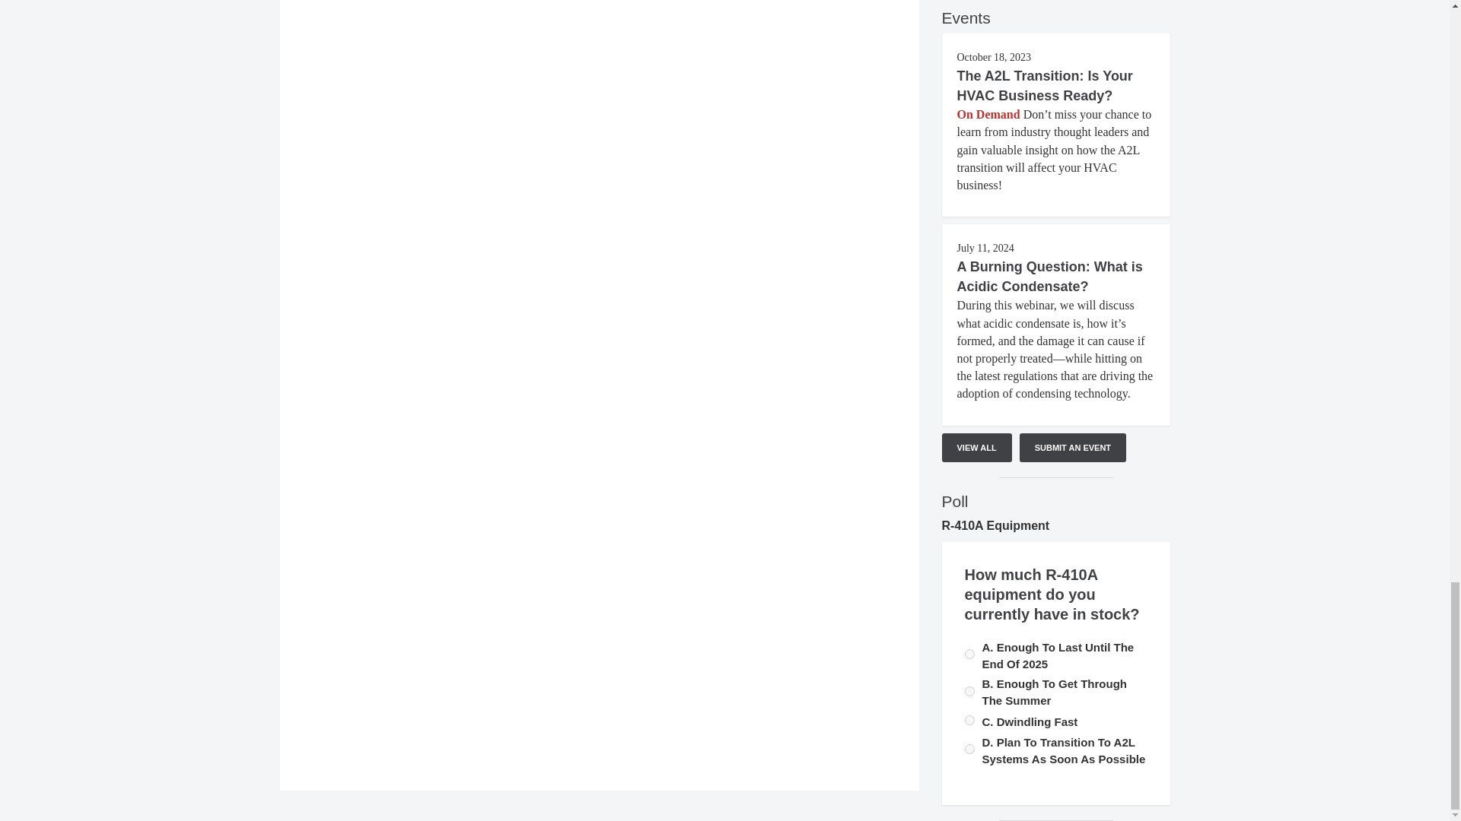 The image size is (1461, 821). What do you see at coordinates (969, 719) in the screenshot?
I see `598` at bounding box center [969, 719].